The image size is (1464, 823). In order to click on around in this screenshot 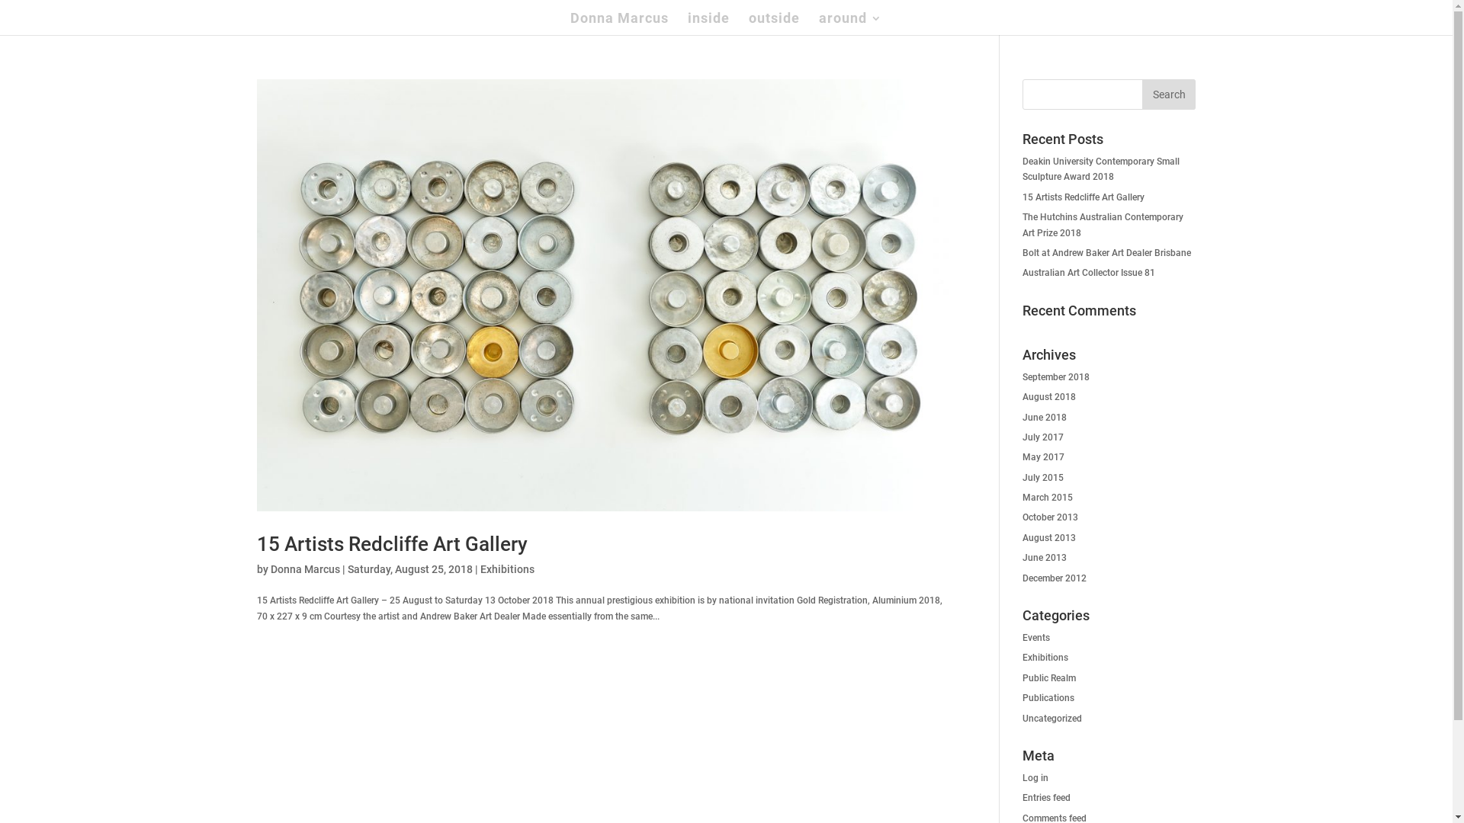, I will do `click(851, 24)`.